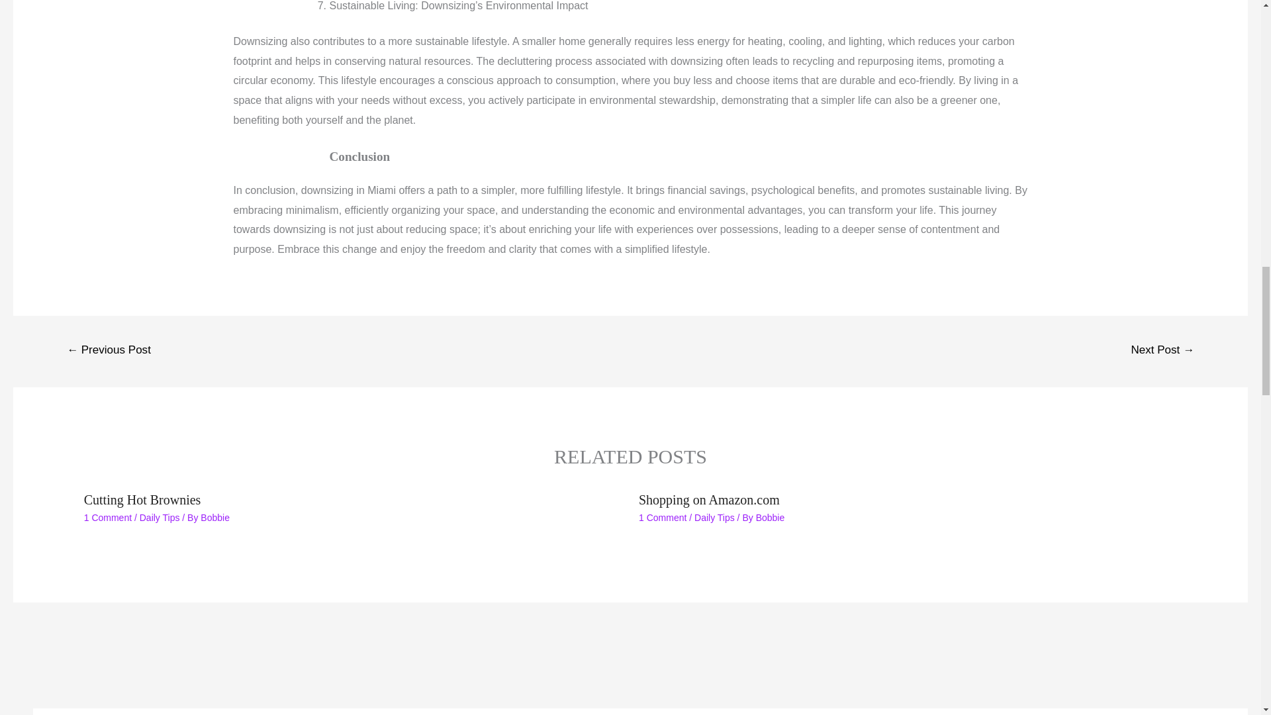 The height and width of the screenshot is (715, 1271). I want to click on Daily Tips, so click(714, 518).